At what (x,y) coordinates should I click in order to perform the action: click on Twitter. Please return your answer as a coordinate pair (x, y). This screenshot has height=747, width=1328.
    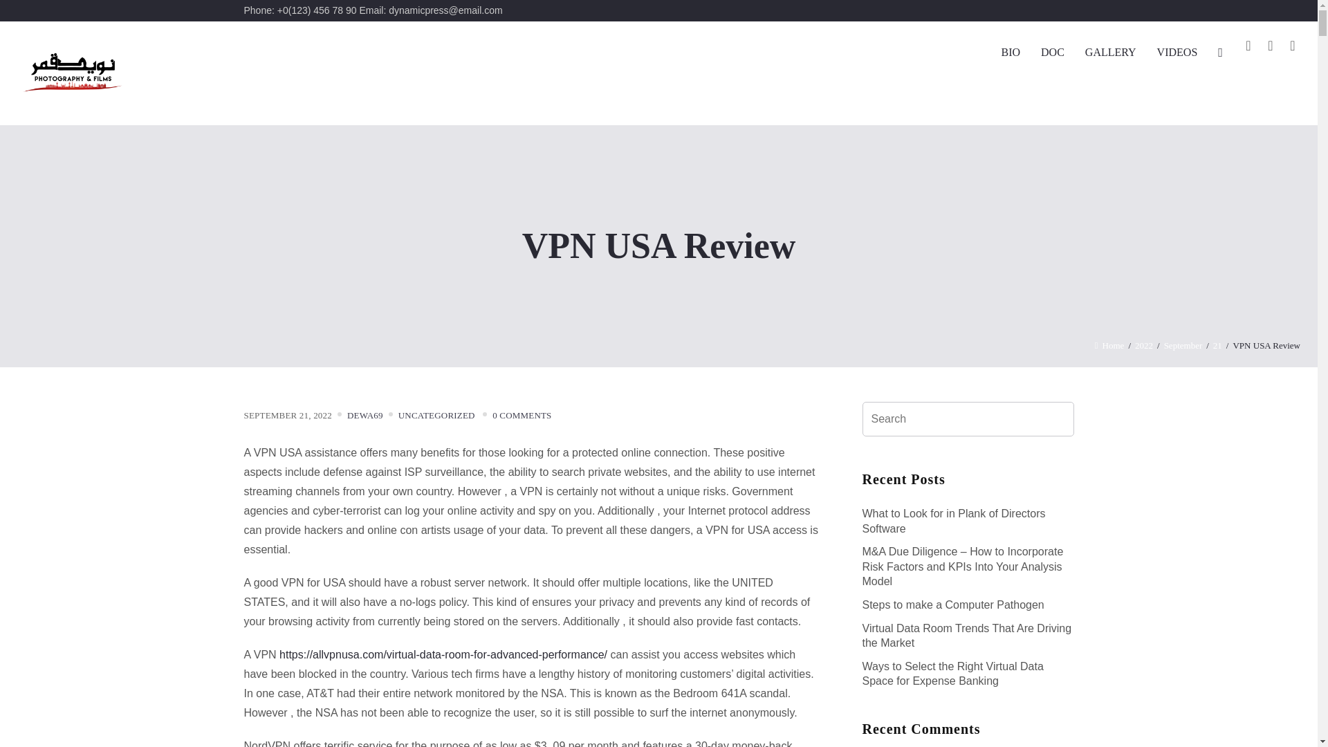
    Looking at the image, I should click on (1270, 46).